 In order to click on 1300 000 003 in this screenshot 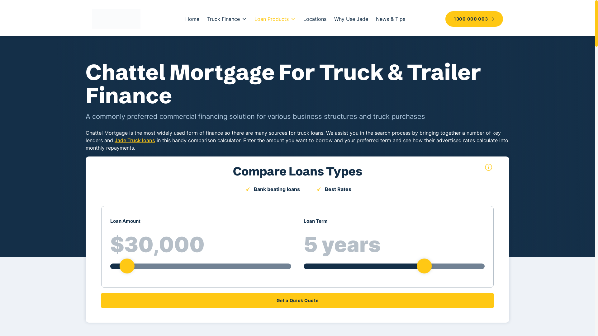, I will do `click(474, 19)`.